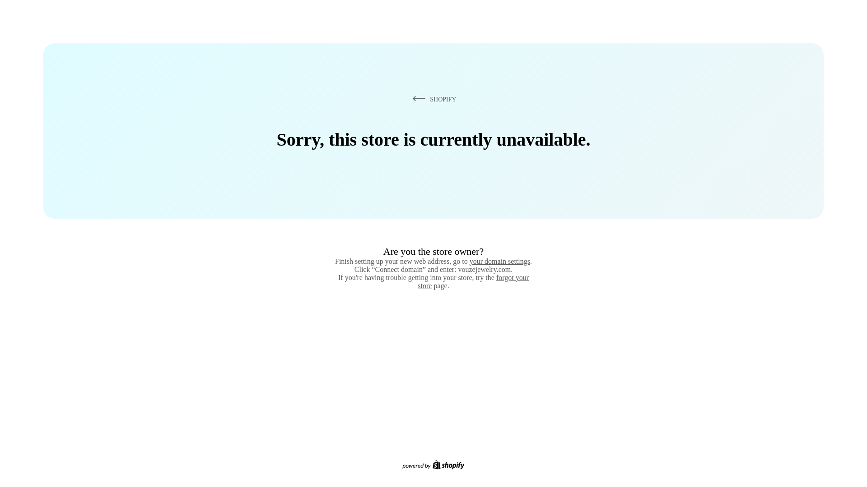 This screenshot has height=487, width=867. Describe the element at coordinates (499, 261) in the screenshot. I see `your domain settings` at that location.